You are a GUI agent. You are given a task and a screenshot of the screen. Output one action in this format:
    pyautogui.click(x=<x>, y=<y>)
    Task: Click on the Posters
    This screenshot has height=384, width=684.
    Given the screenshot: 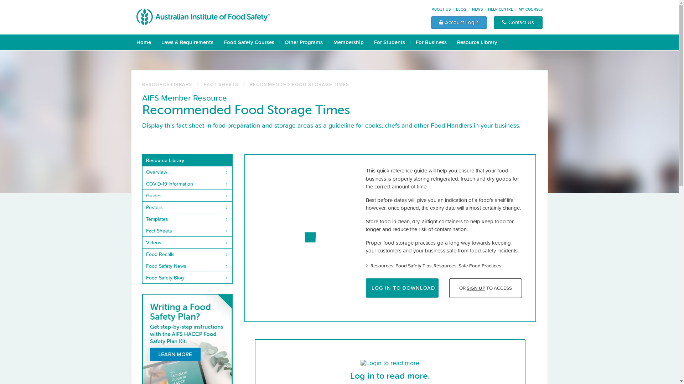 What is the action you would take?
    pyautogui.click(x=187, y=207)
    